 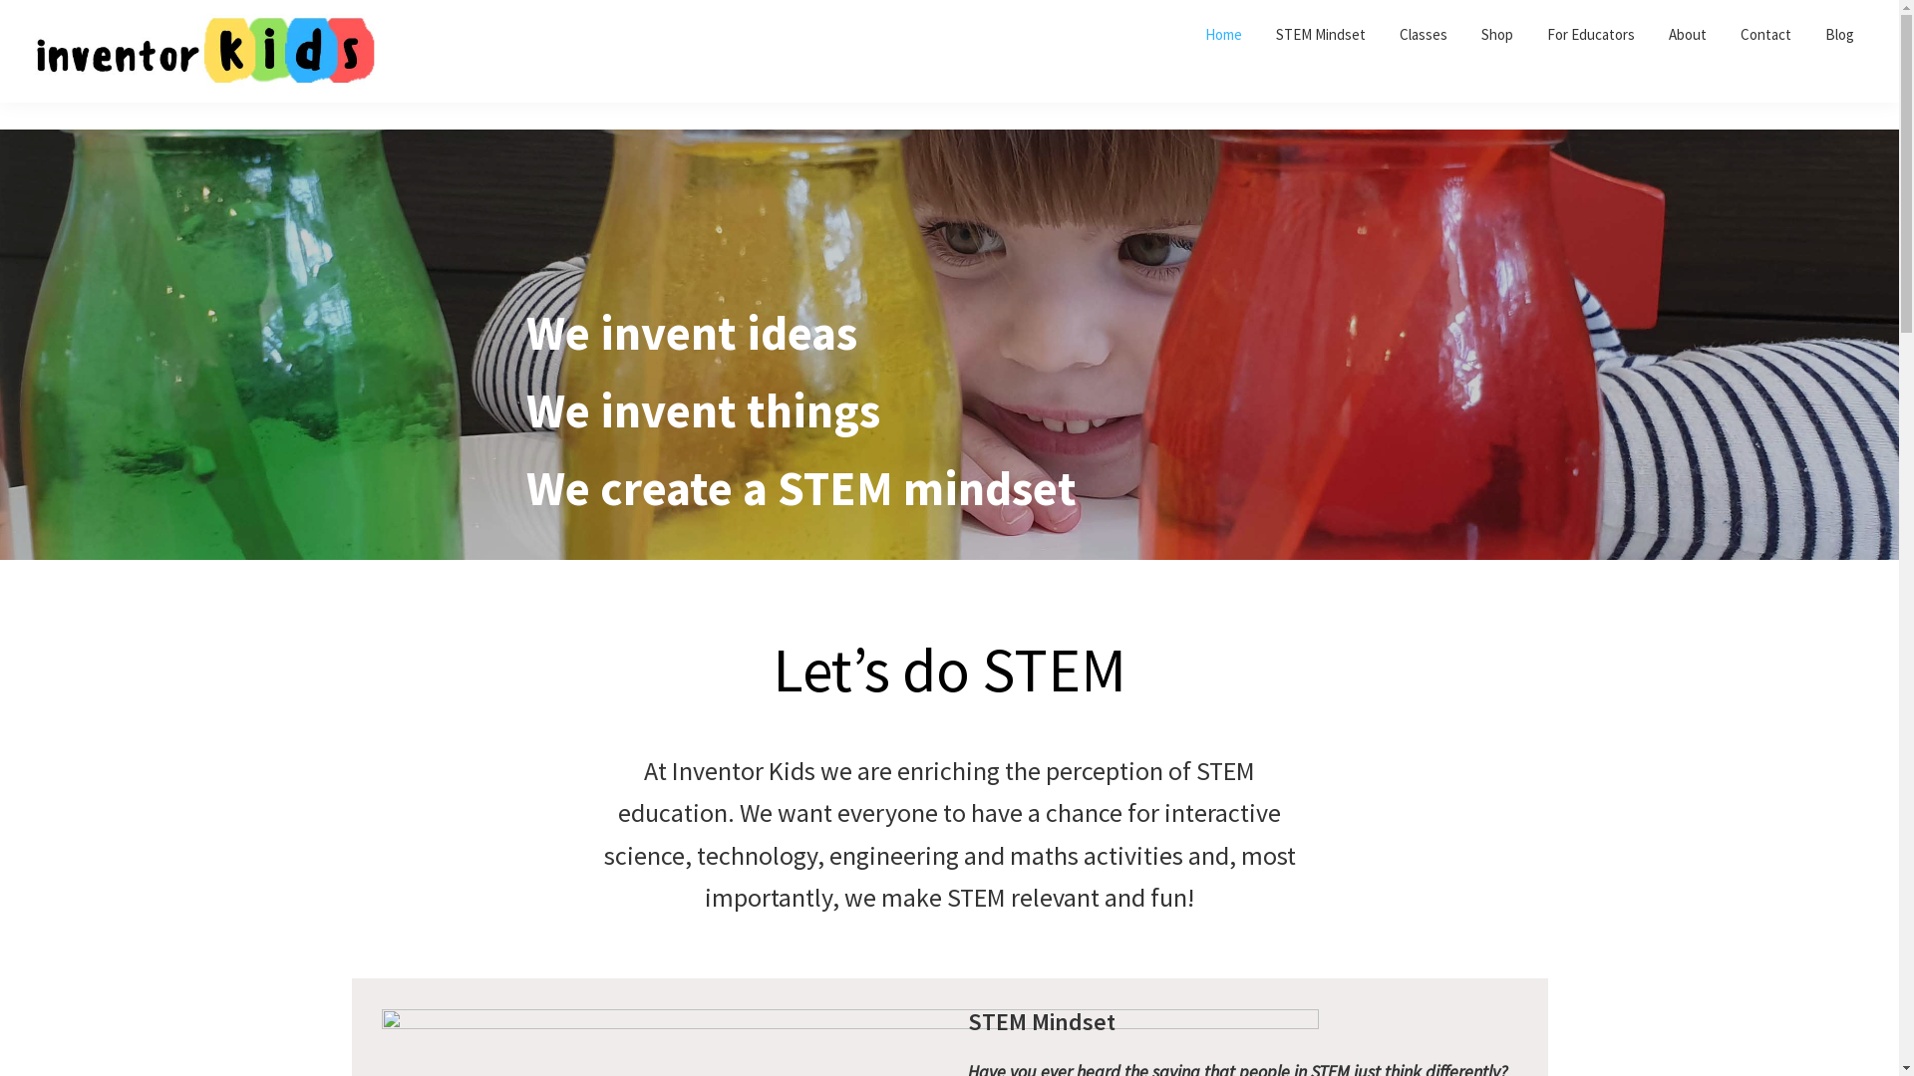 What do you see at coordinates (67, 118) in the screenshot?
I see `Inventor Kids` at bounding box center [67, 118].